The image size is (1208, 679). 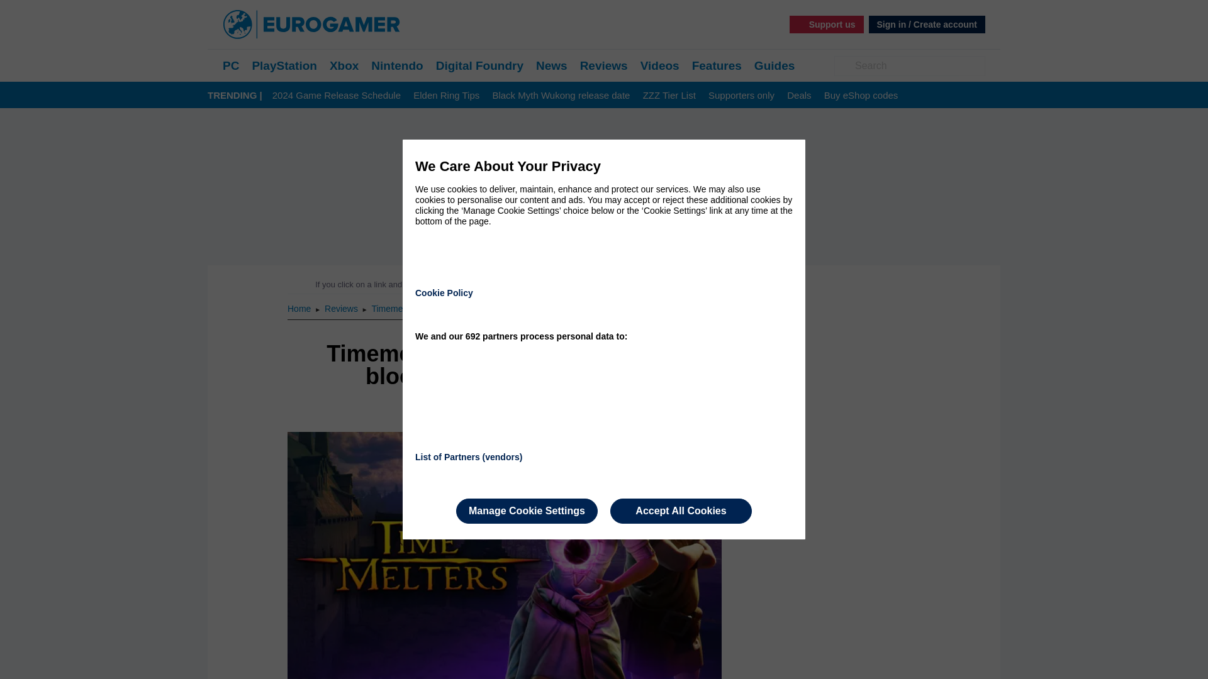 I want to click on Nintendo, so click(x=396, y=65).